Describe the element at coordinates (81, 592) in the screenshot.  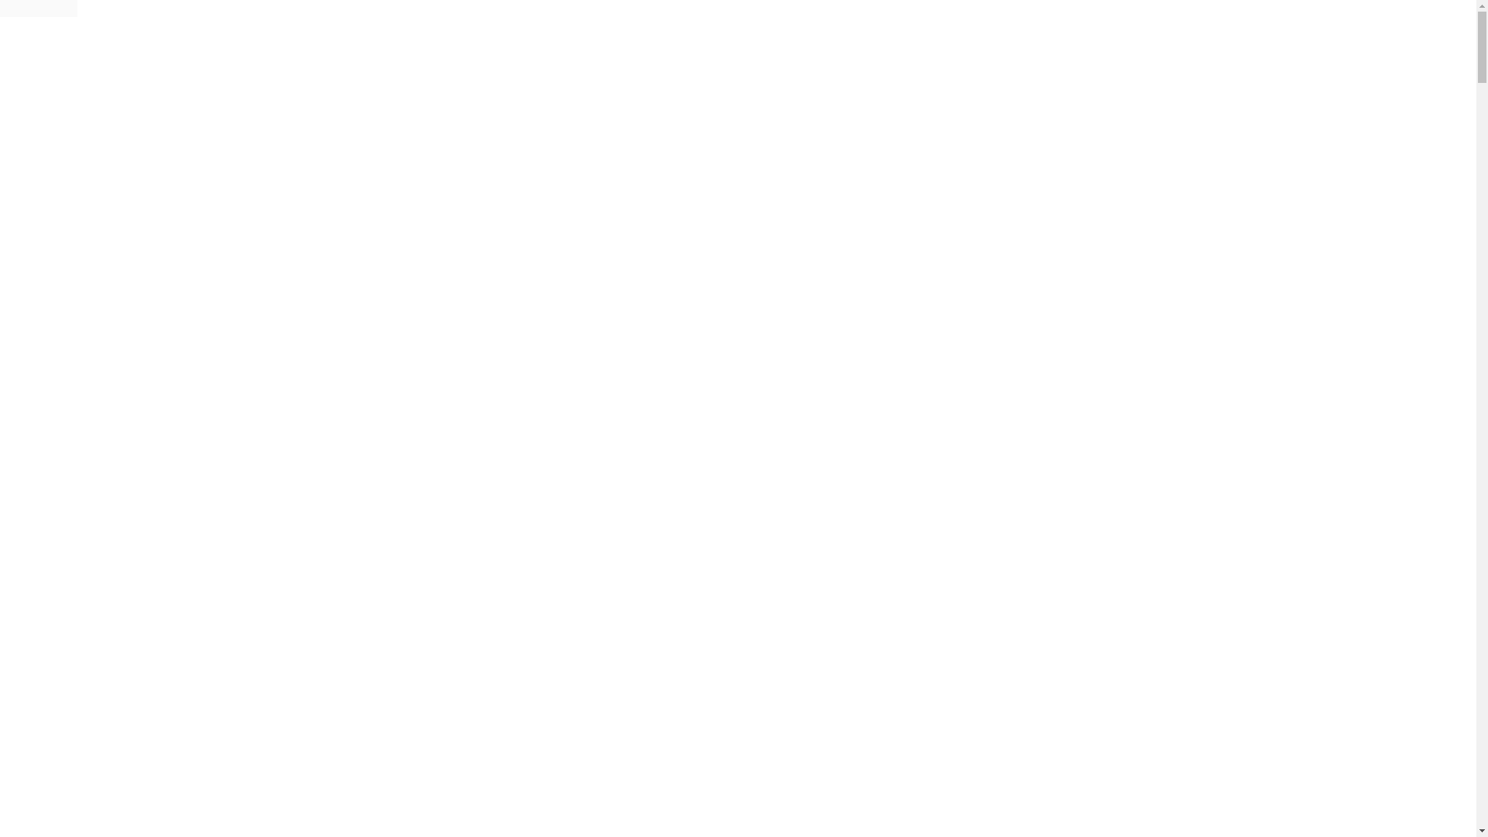
I see `BH's` at that location.